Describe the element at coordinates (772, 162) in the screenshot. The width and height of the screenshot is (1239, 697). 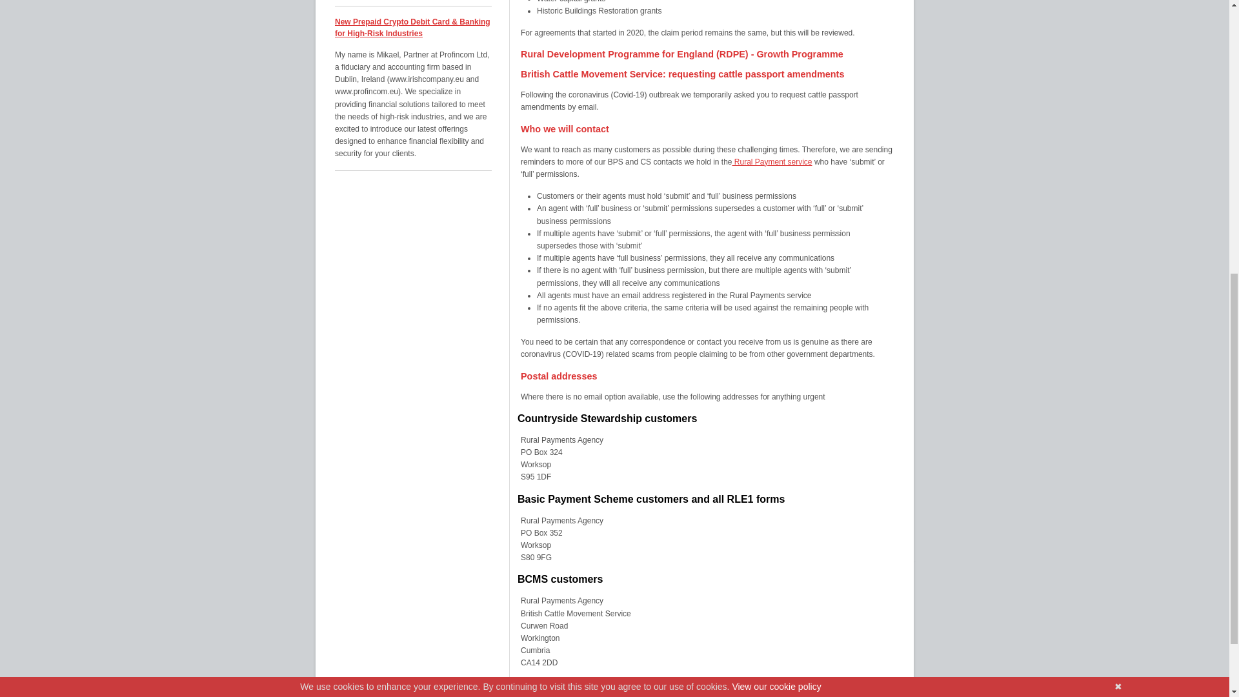
I see `Rural Payment service` at that location.